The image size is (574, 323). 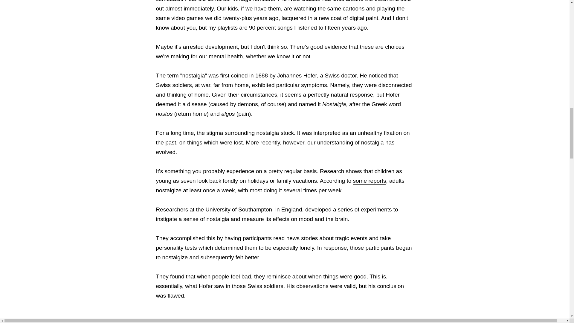 I want to click on some reports, so click(x=370, y=181).